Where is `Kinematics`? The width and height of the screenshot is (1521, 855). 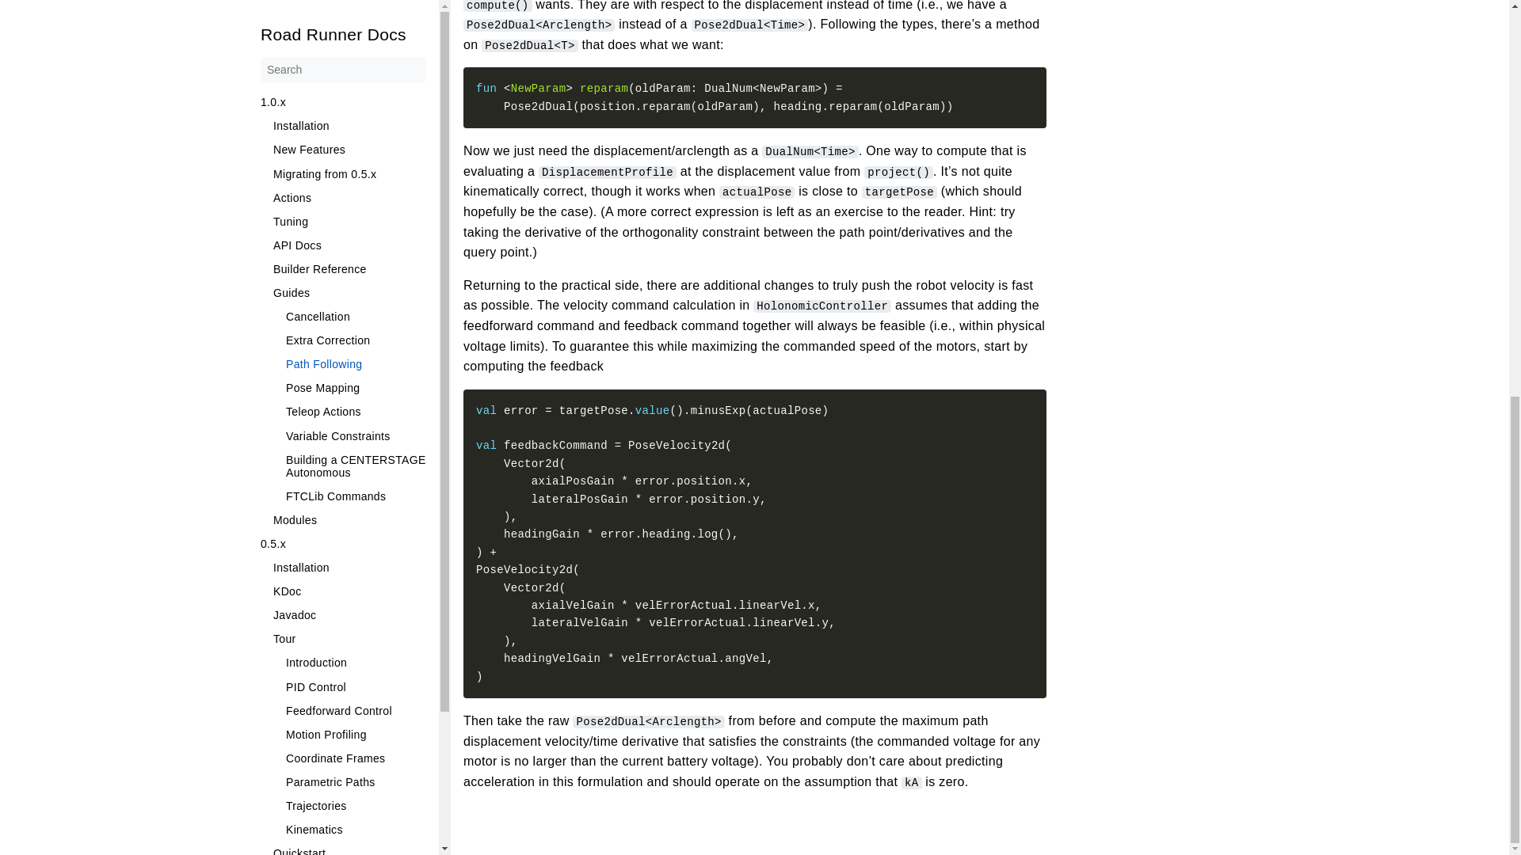
Kinematics is located at coordinates (355, 92).